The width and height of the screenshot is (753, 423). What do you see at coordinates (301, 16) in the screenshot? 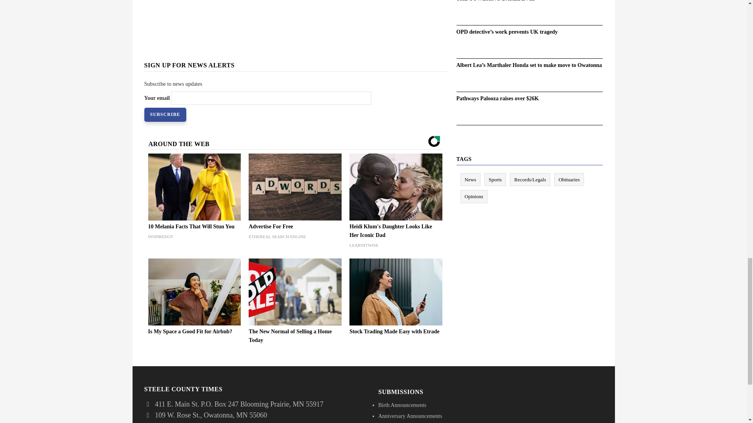
I see `Share to Reddit` at bounding box center [301, 16].